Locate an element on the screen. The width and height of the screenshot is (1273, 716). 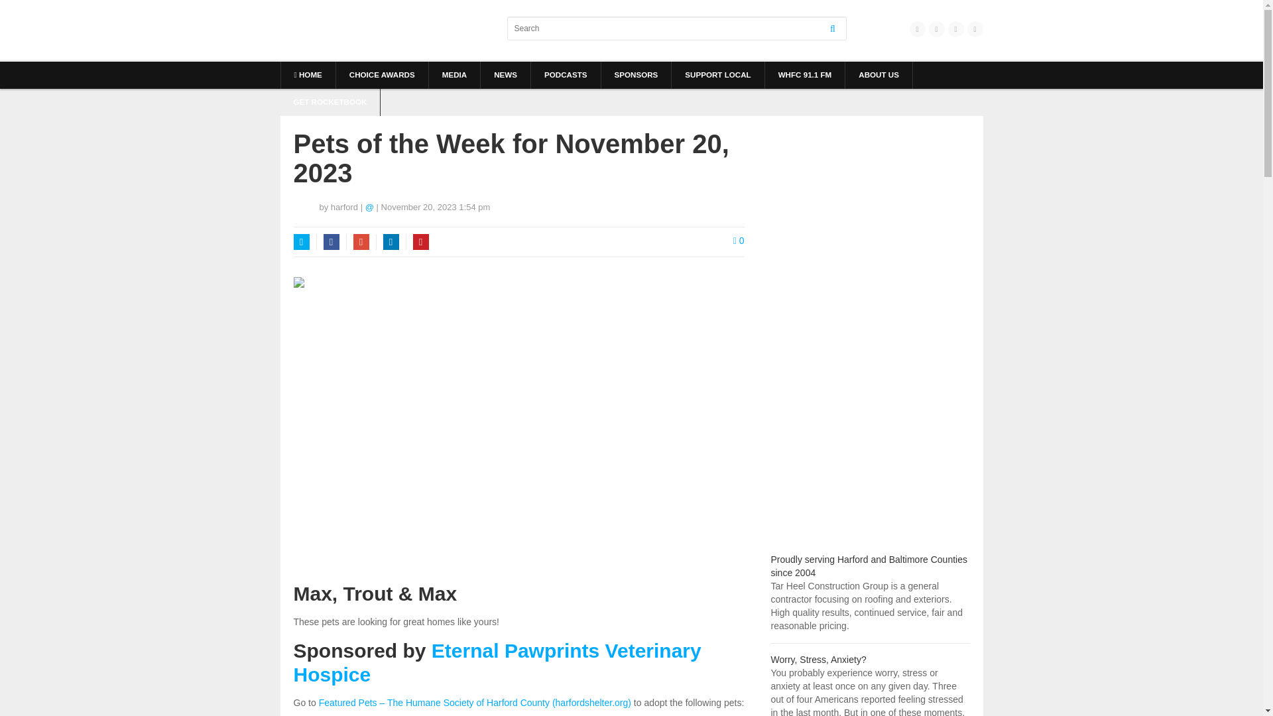
LinkedIn is located at coordinates (391, 241).